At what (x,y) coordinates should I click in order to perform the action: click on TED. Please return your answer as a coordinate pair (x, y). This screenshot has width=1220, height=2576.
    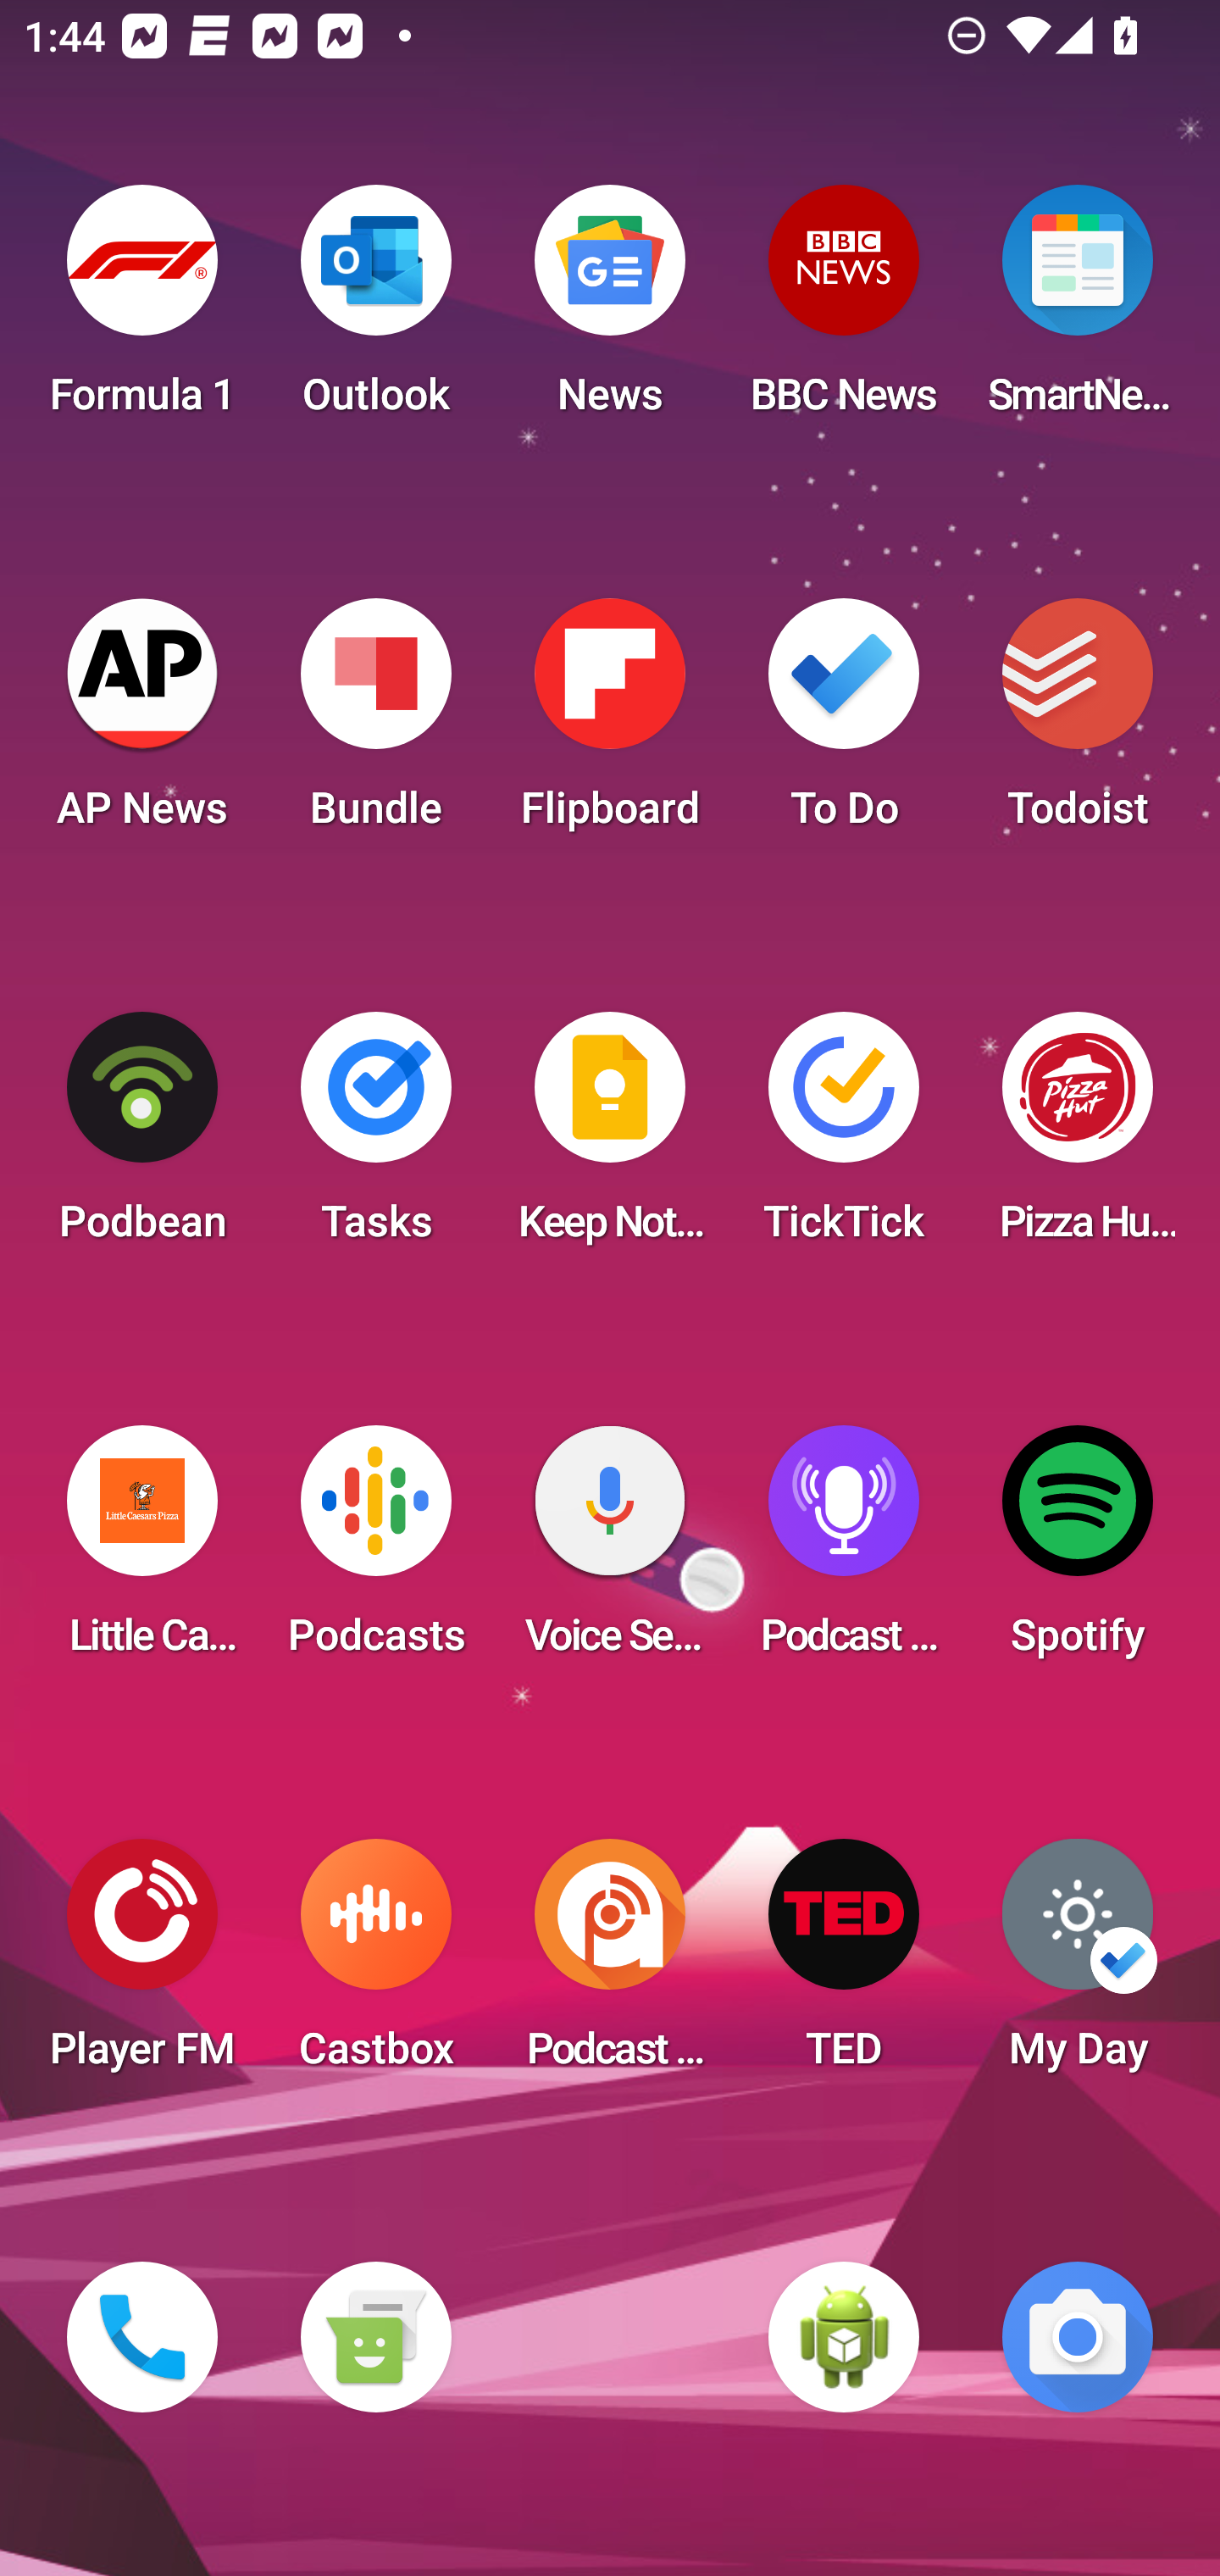
    Looking at the image, I should click on (844, 1964).